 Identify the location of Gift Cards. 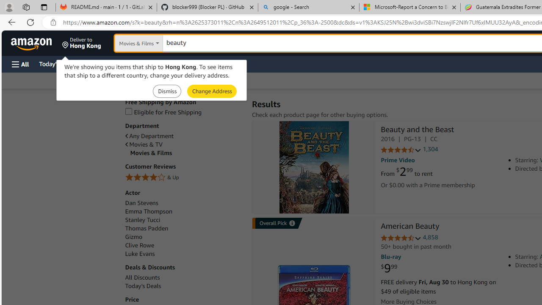
(187, 64).